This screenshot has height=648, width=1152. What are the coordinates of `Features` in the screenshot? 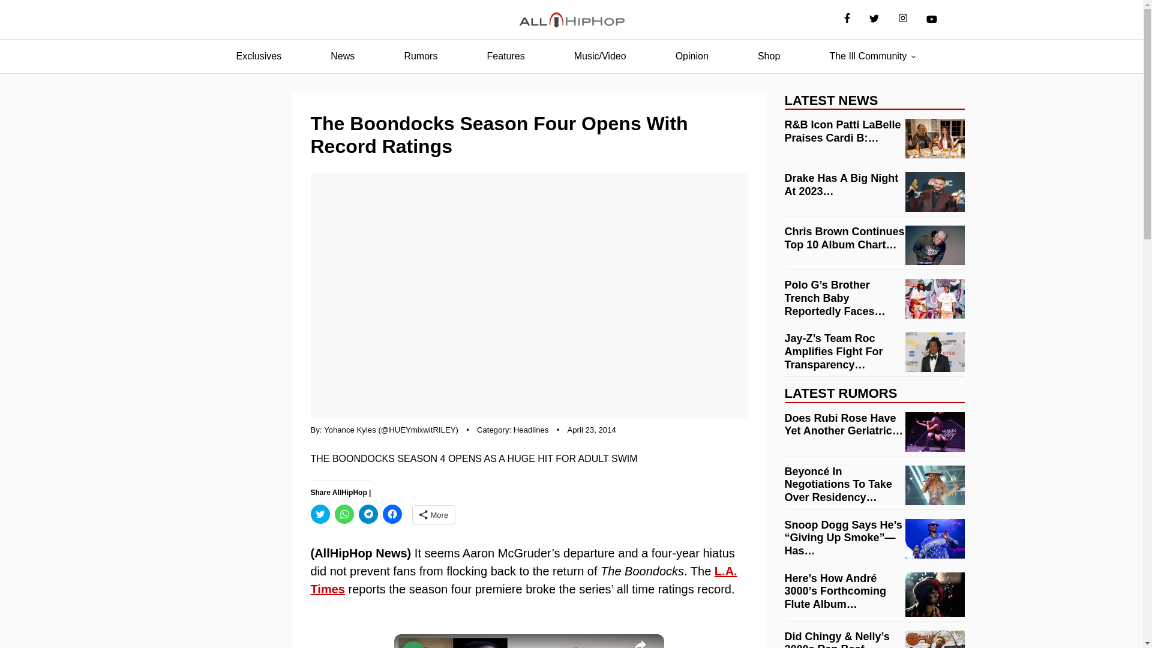 It's located at (505, 56).